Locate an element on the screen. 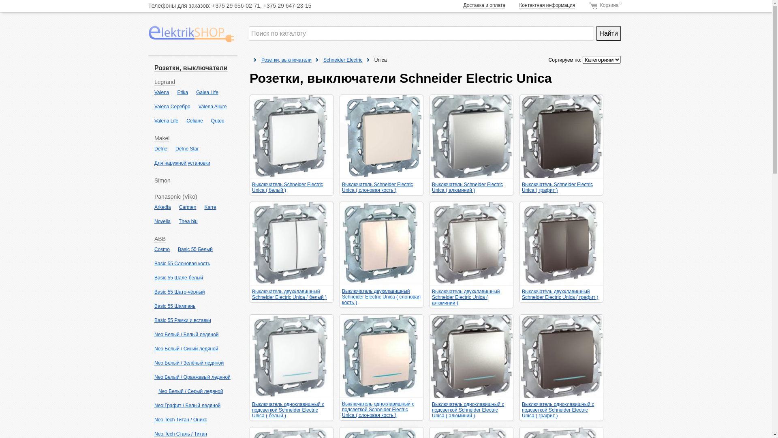  Celiane is located at coordinates (194, 121).